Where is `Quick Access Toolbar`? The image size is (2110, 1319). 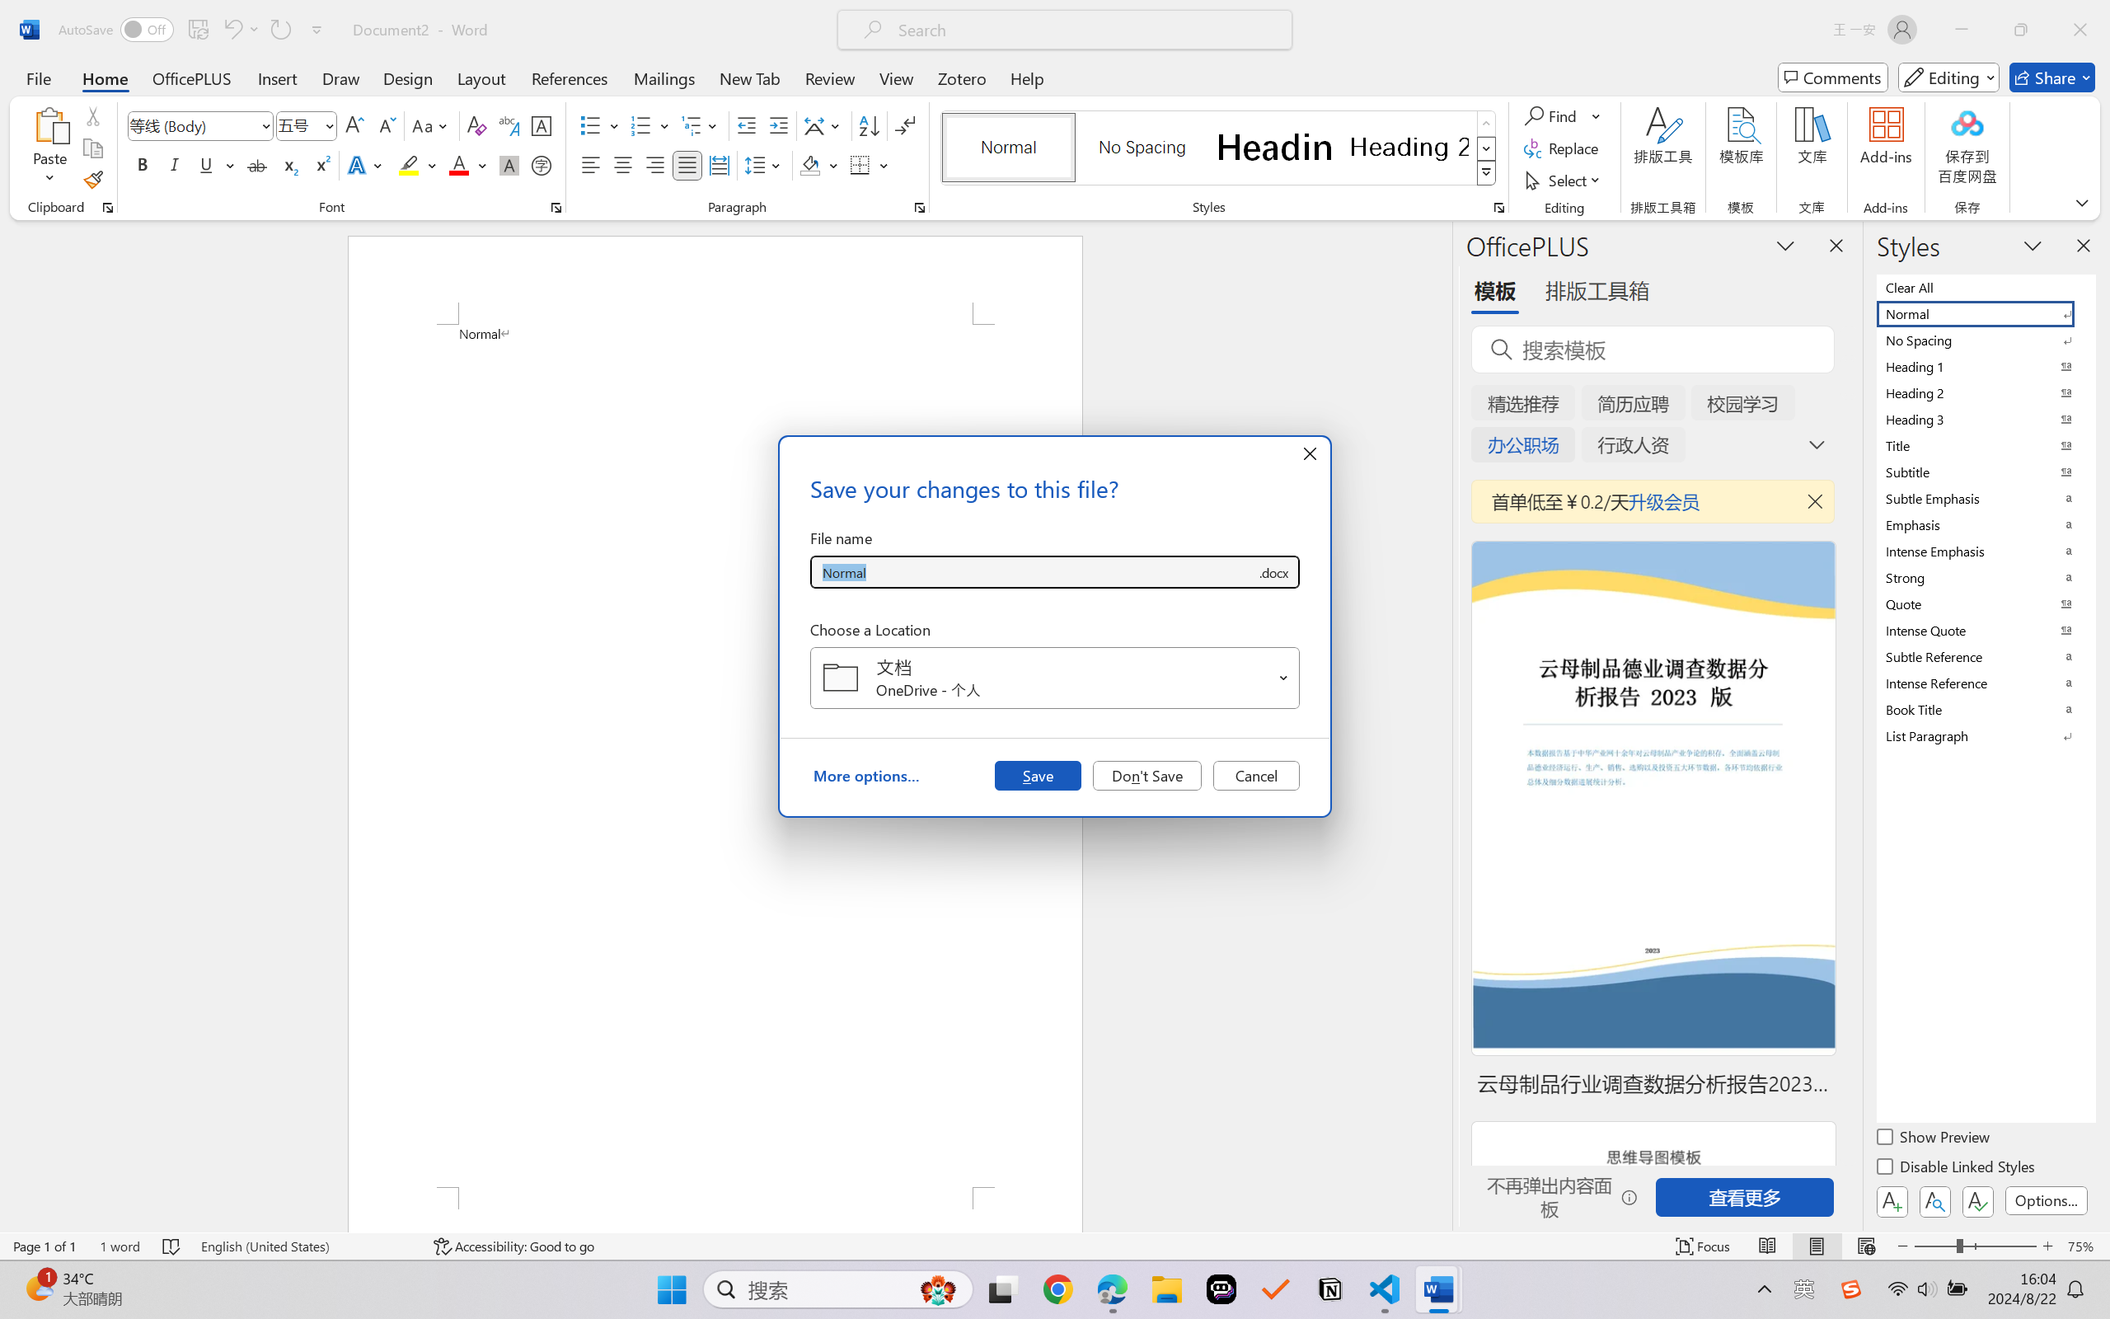
Quick Access Toolbar is located at coordinates (195, 30).